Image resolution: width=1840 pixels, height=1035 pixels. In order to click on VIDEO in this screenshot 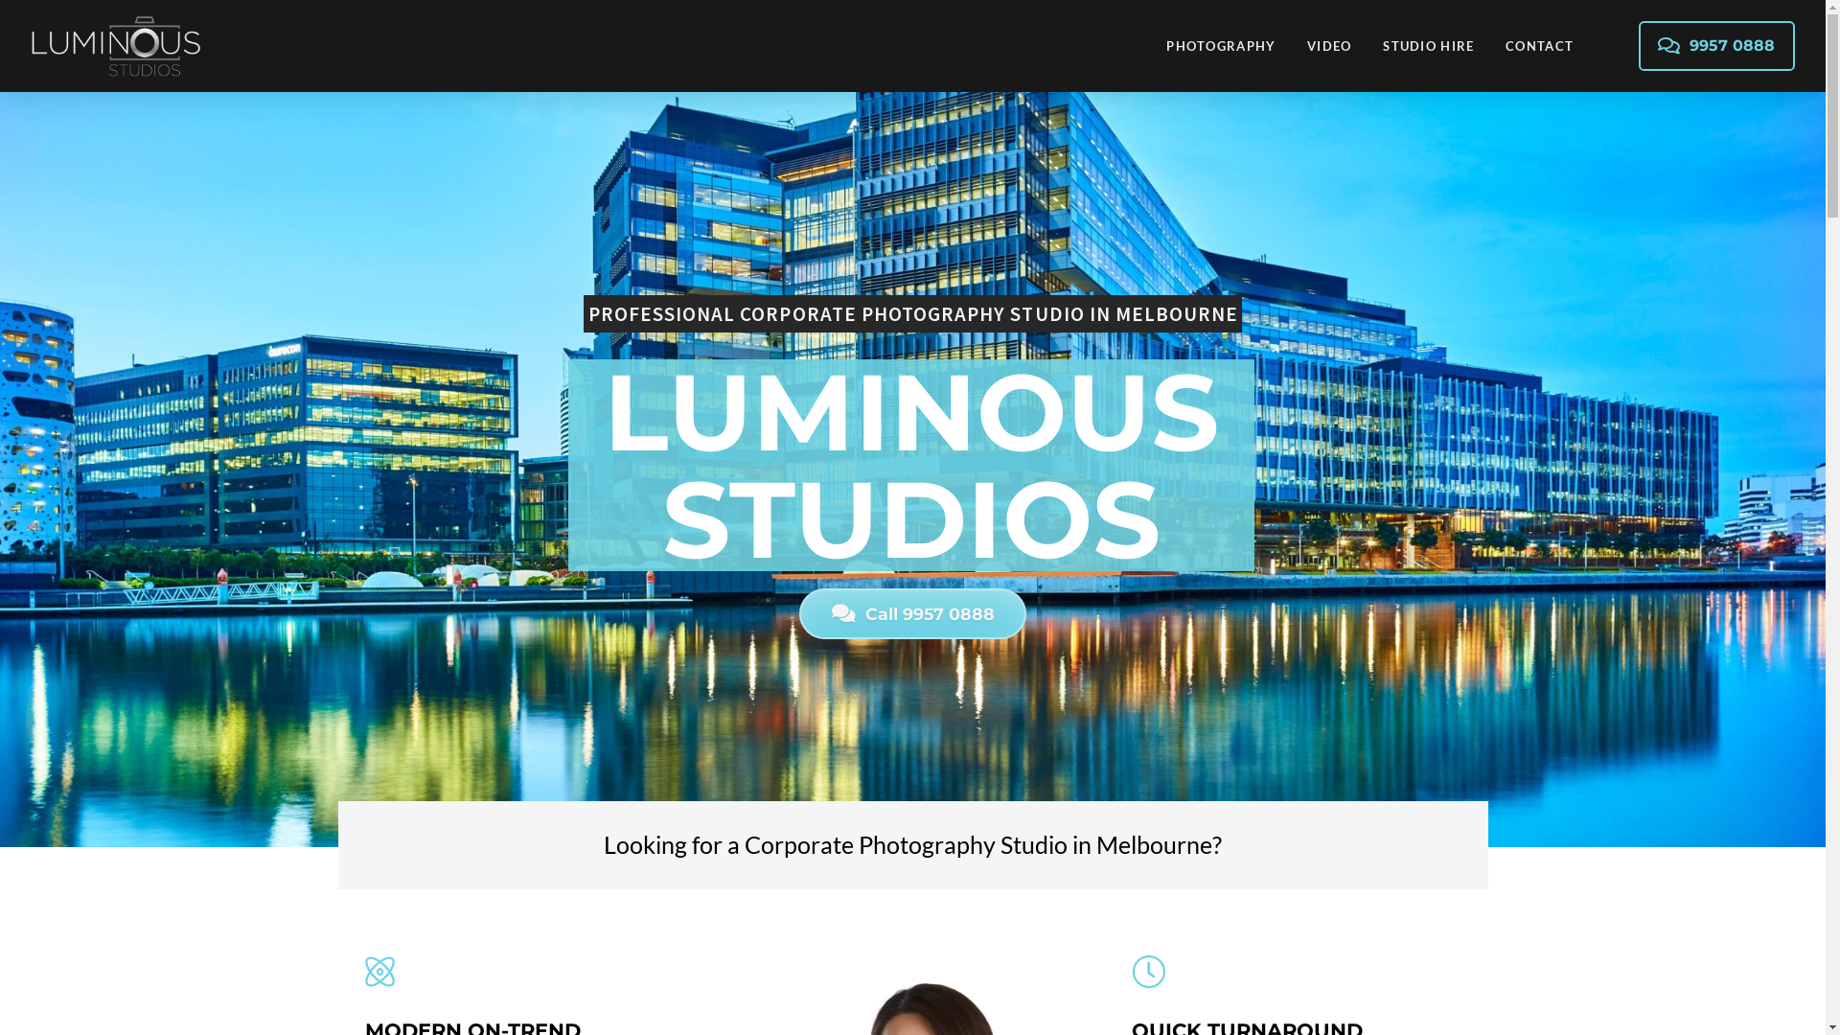, I will do `click(1328, 46)`.